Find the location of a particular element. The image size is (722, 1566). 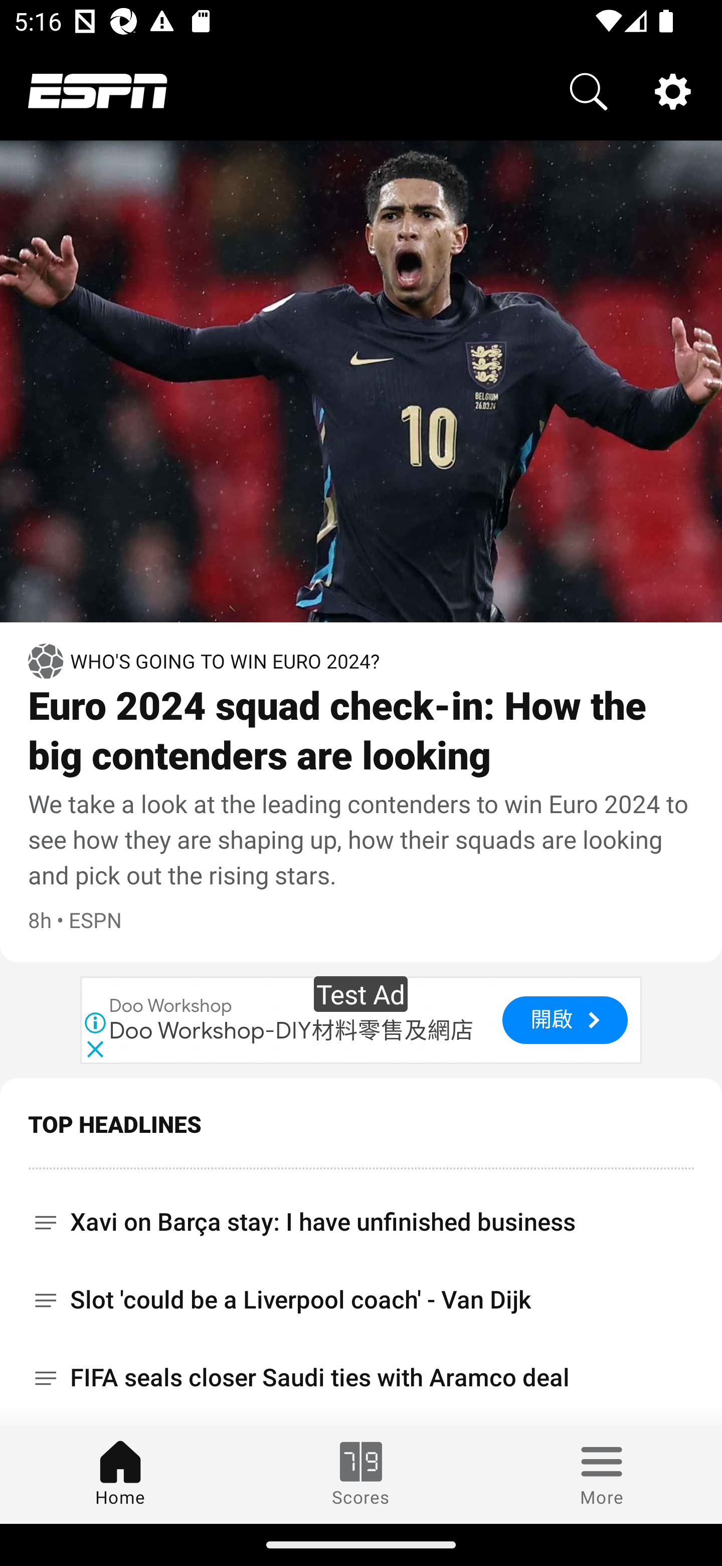

Settings is located at coordinates (673, 90).